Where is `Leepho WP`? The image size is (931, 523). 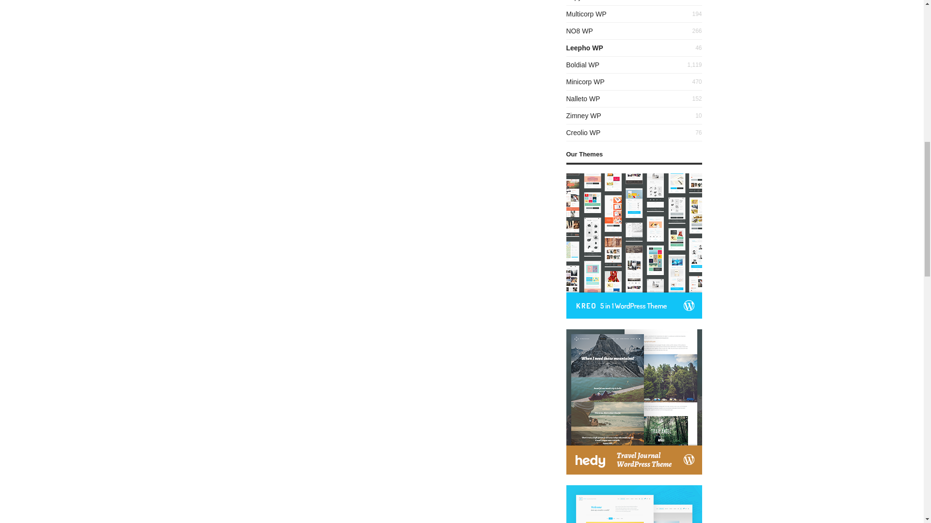 Leepho WP is located at coordinates (585, 47).